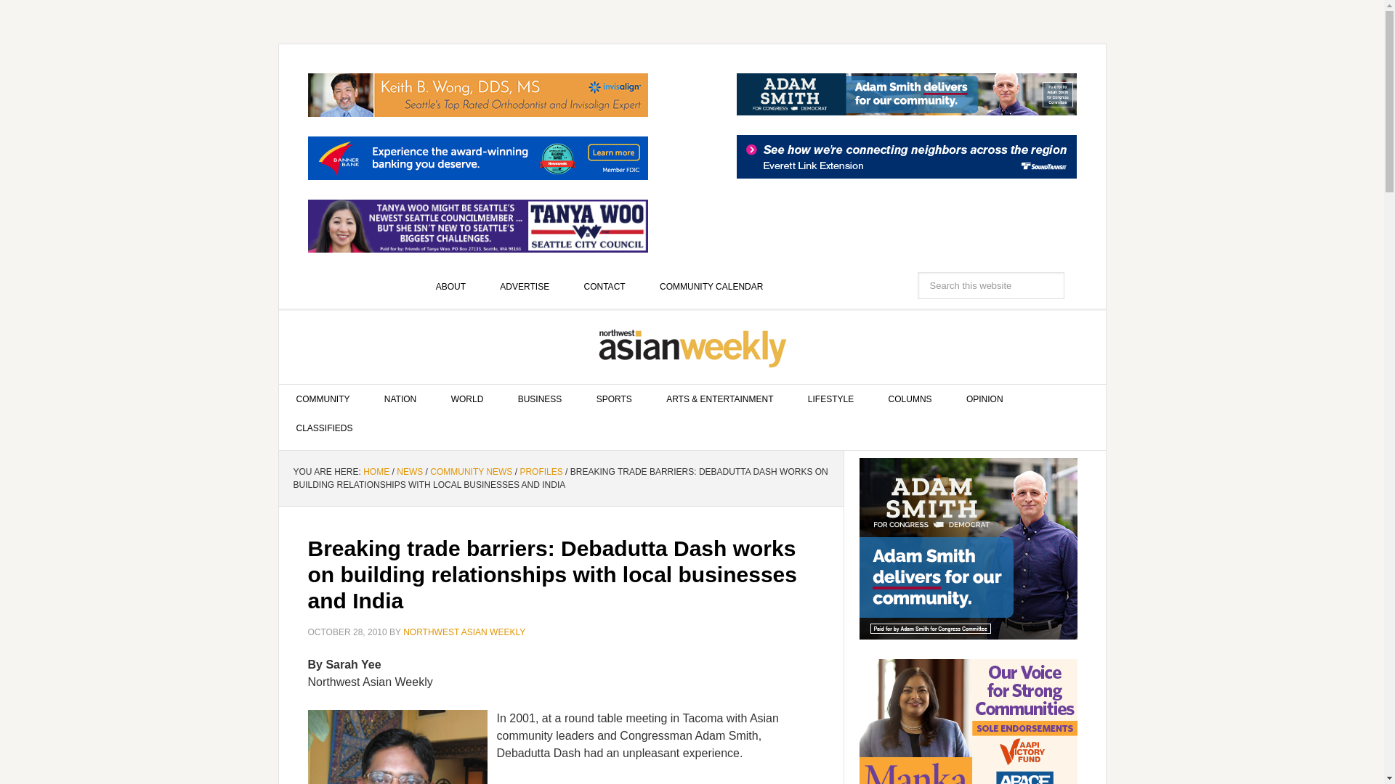  Describe the element at coordinates (325, 428) in the screenshot. I see `CLASSIFIEDS` at that location.